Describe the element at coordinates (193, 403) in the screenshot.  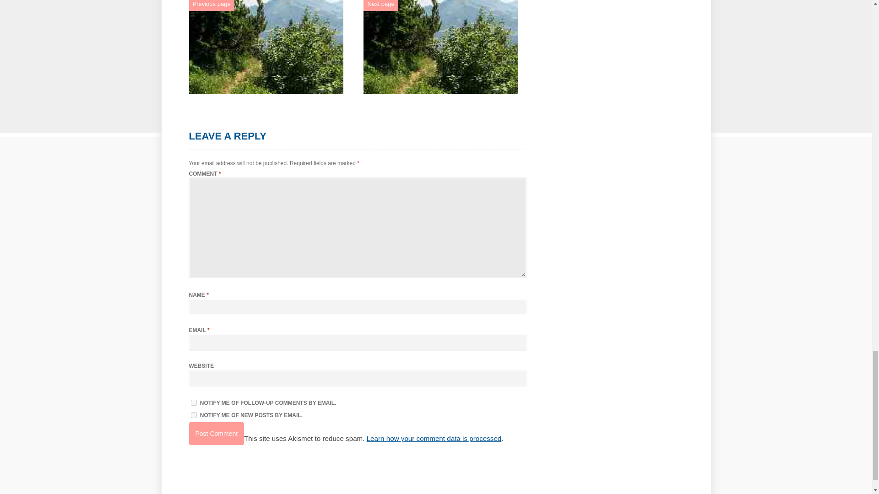
I see `subscribe` at that location.